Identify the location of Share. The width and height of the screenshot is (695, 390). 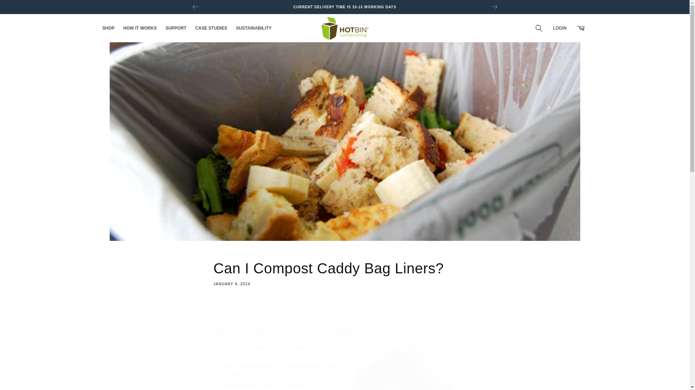
(345, 312).